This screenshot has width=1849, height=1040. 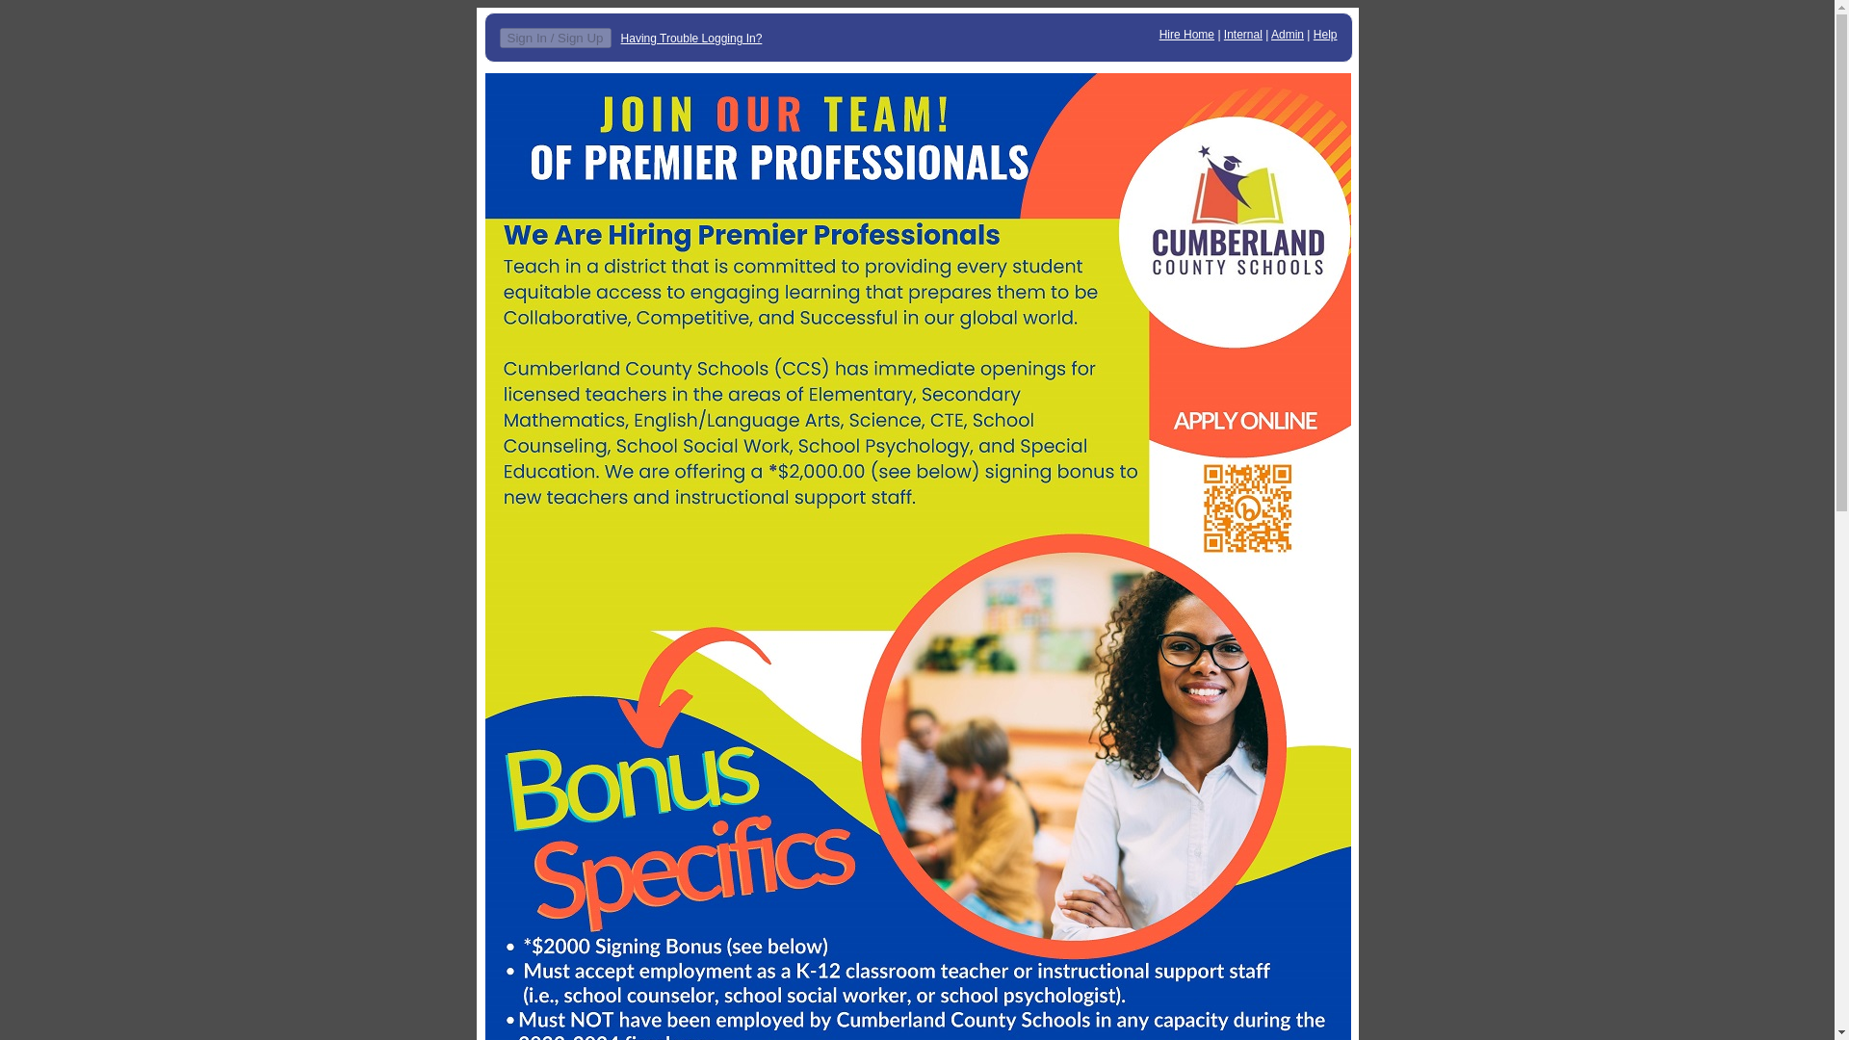 What do you see at coordinates (691, 39) in the screenshot?
I see `Having Trouble Logging In?` at bounding box center [691, 39].